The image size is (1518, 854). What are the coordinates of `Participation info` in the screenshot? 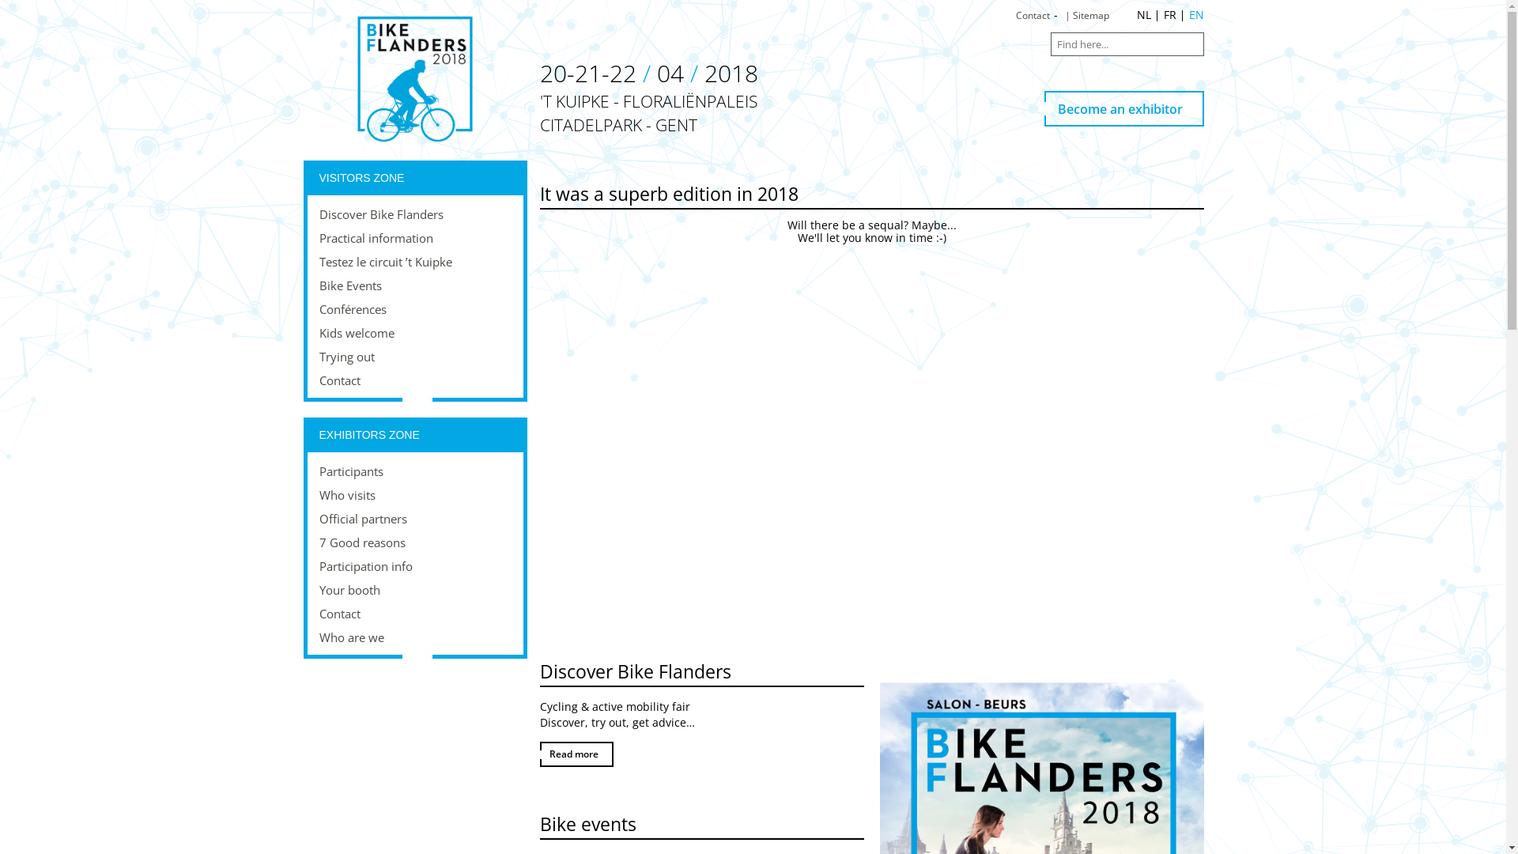 It's located at (414, 566).